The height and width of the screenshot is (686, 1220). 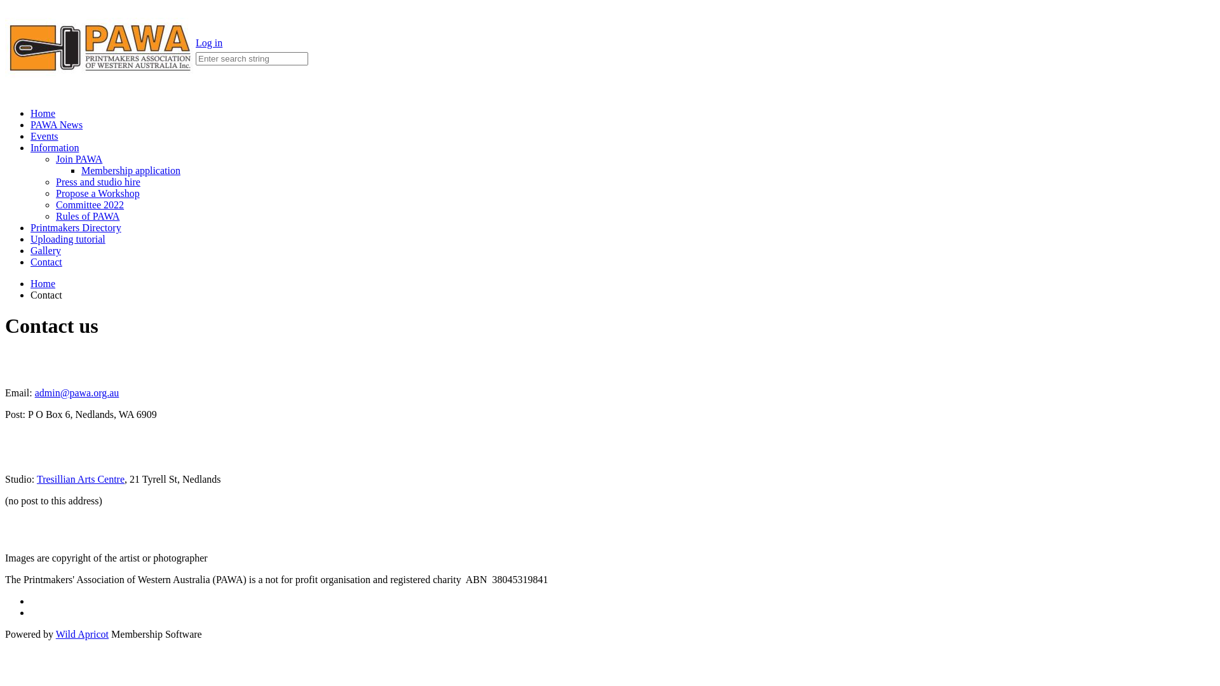 What do you see at coordinates (81, 479) in the screenshot?
I see `Tresillian Arts Centre` at bounding box center [81, 479].